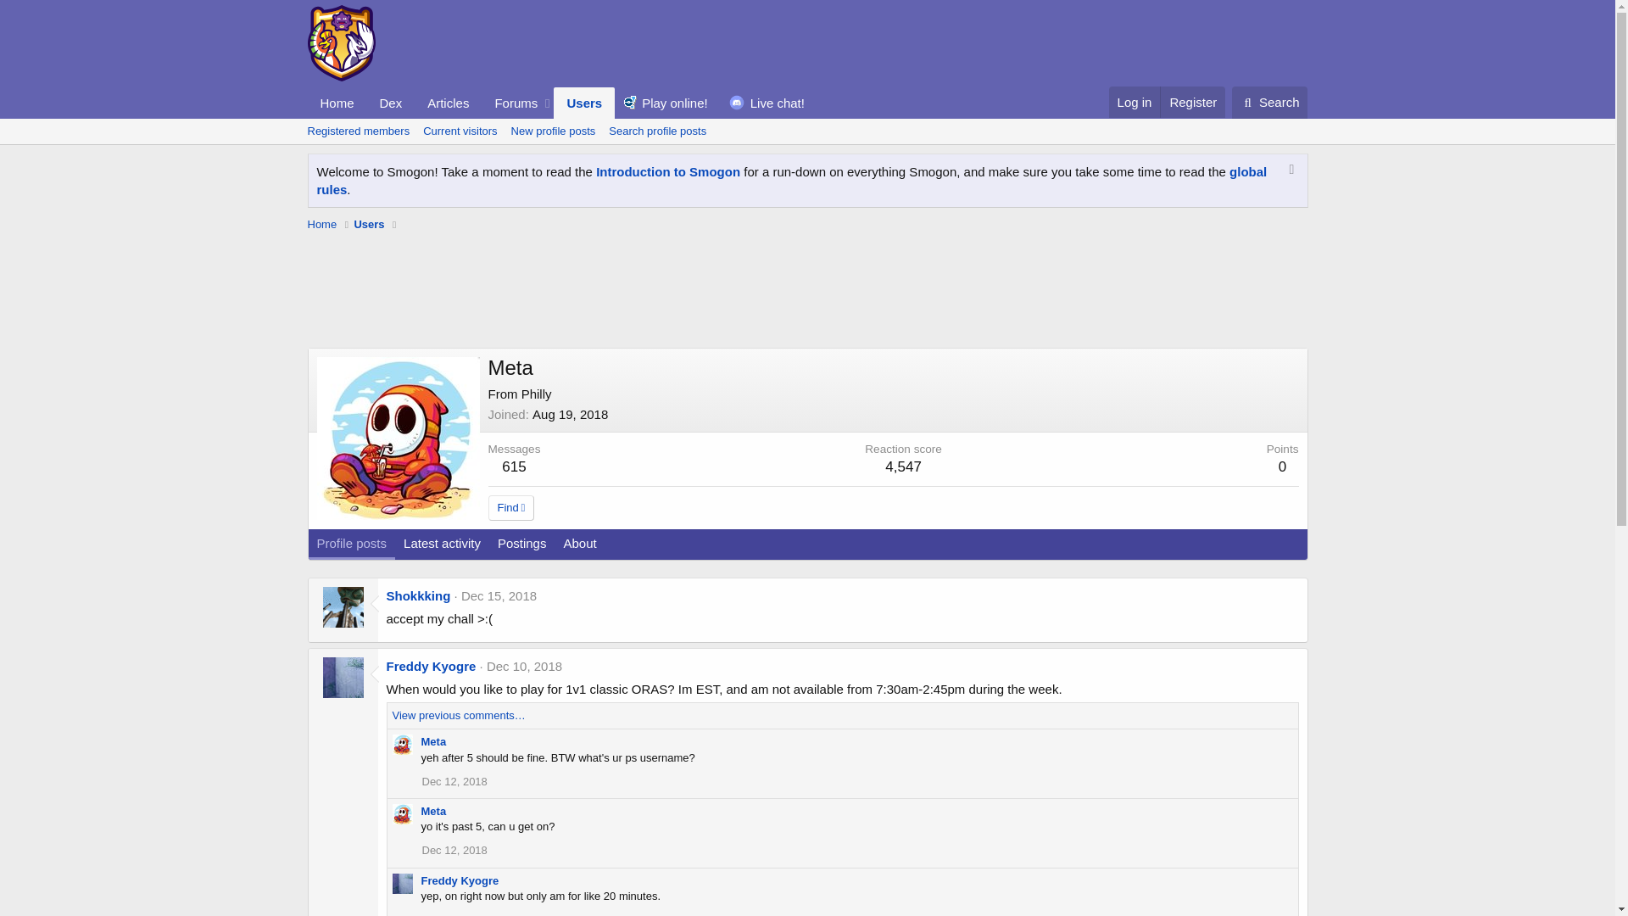 The width and height of the screenshot is (1628, 916). Describe the element at coordinates (1192, 102) in the screenshot. I see `Register` at that location.